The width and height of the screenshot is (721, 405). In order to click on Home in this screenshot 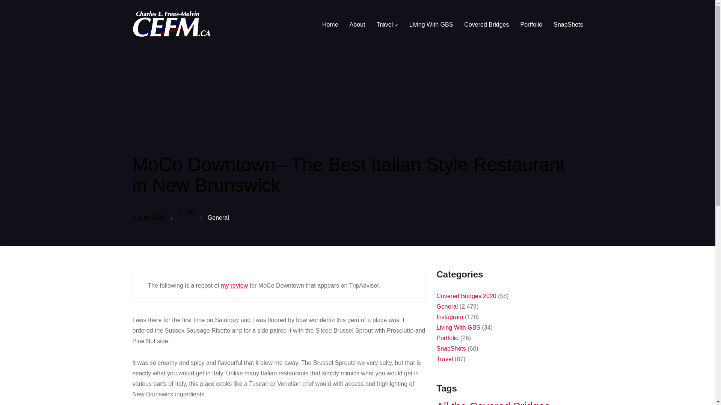, I will do `click(330, 24)`.